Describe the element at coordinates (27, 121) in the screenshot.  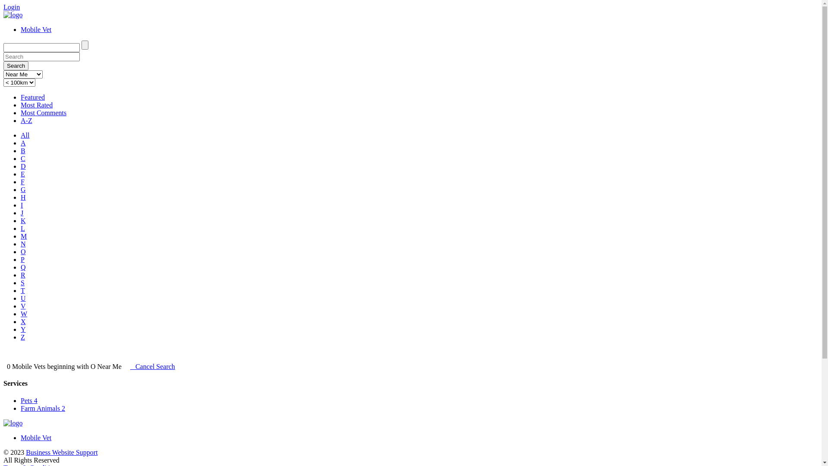
I see `A-Z` at that location.